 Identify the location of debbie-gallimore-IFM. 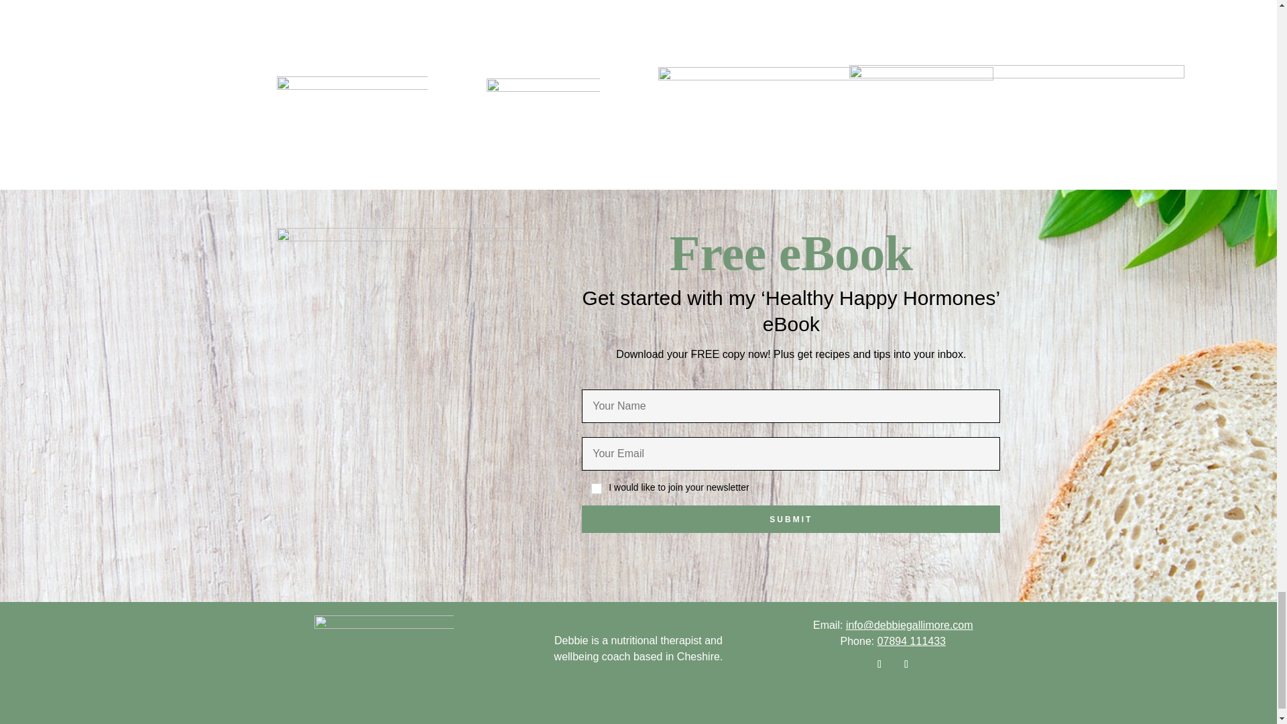
(543, 114).